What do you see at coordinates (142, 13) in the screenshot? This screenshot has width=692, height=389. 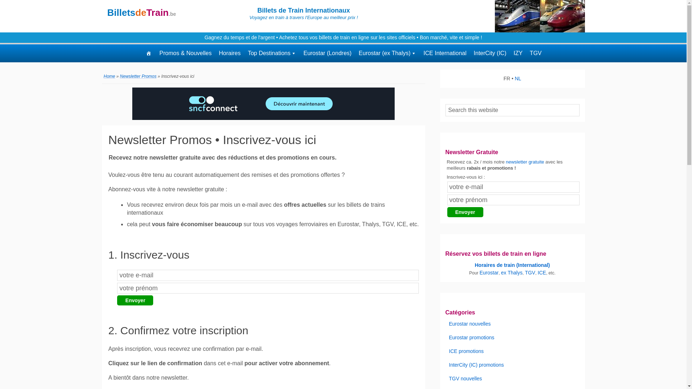 I see `BilletsdeTrain.be` at bounding box center [142, 13].